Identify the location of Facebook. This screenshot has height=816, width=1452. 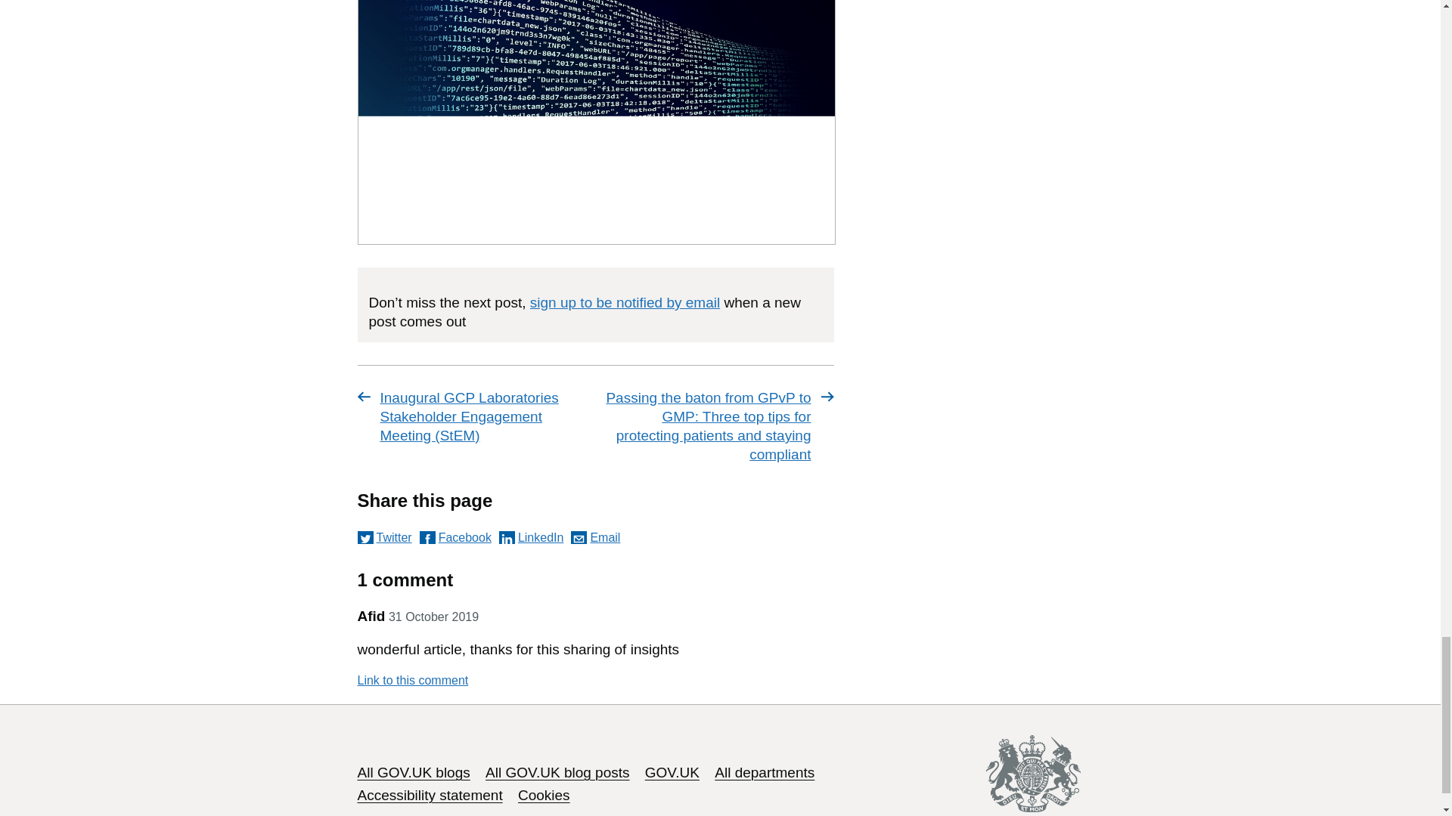
(455, 538).